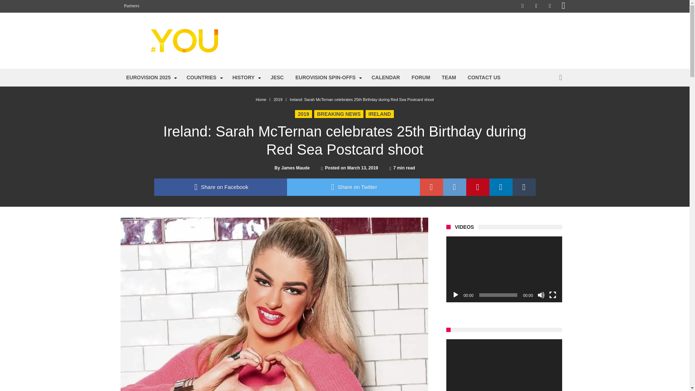  Describe the element at coordinates (478, 187) in the screenshot. I see `pinterest` at that location.